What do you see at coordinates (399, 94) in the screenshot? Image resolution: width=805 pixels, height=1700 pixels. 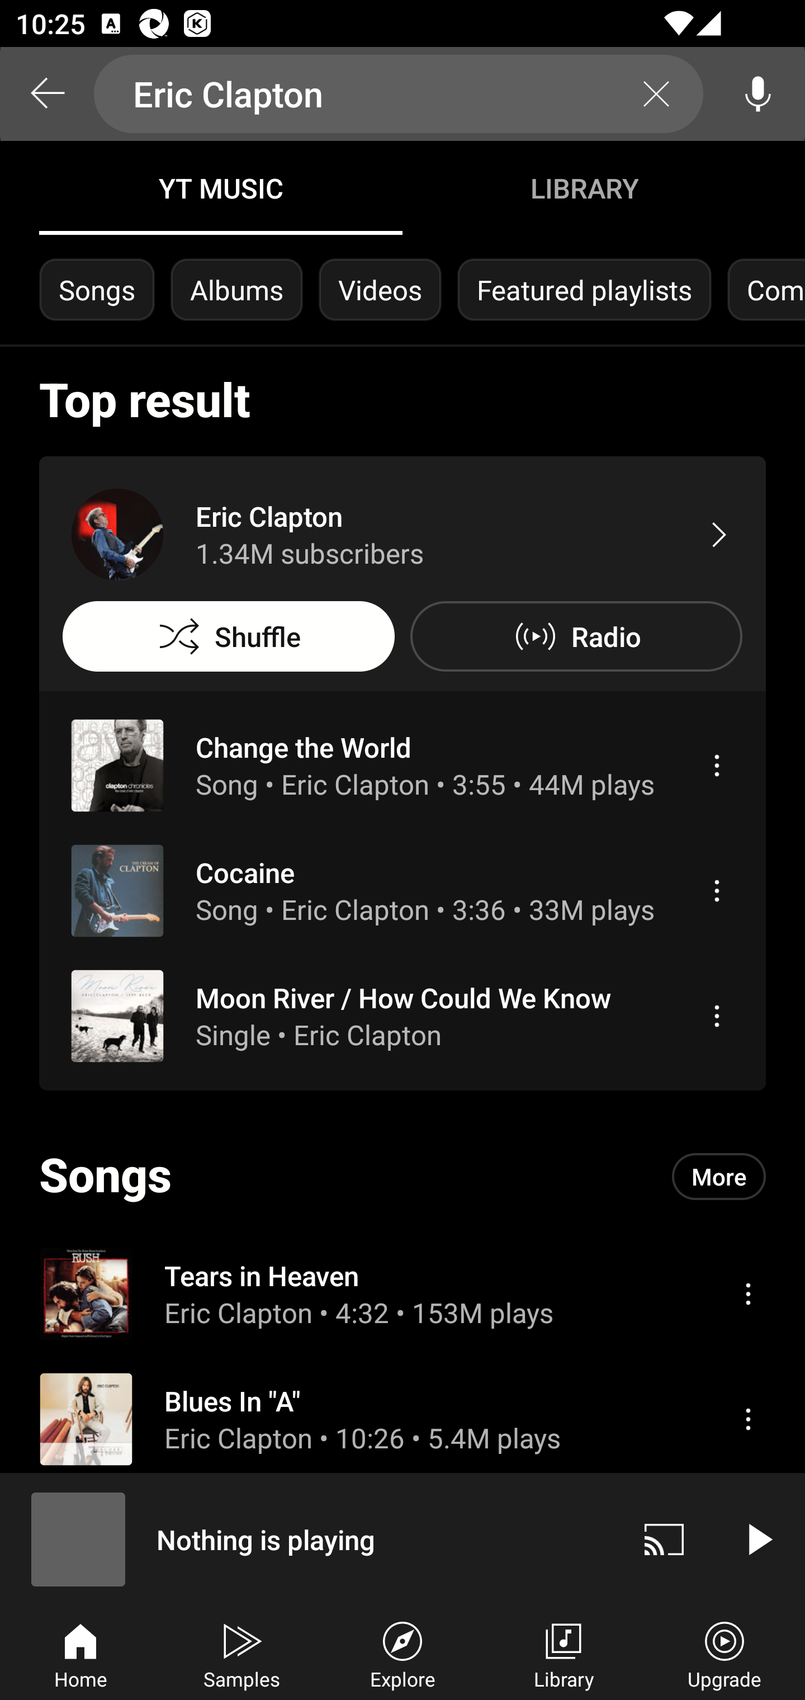 I see `Eric Clapton` at bounding box center [399, 94].